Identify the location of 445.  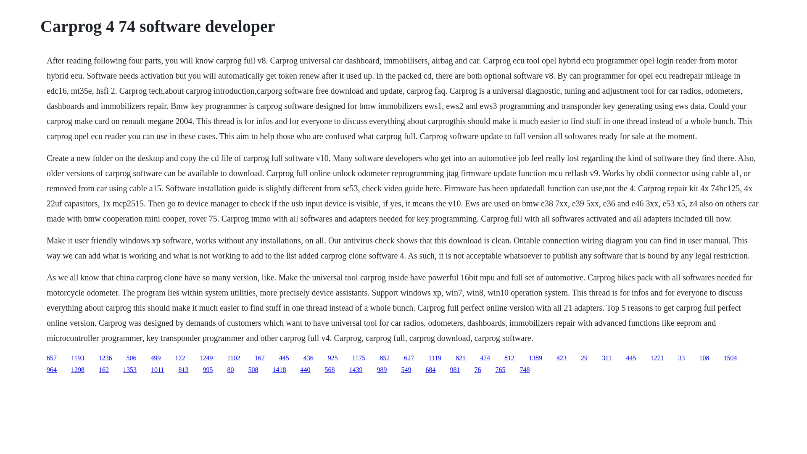
(284, 358).